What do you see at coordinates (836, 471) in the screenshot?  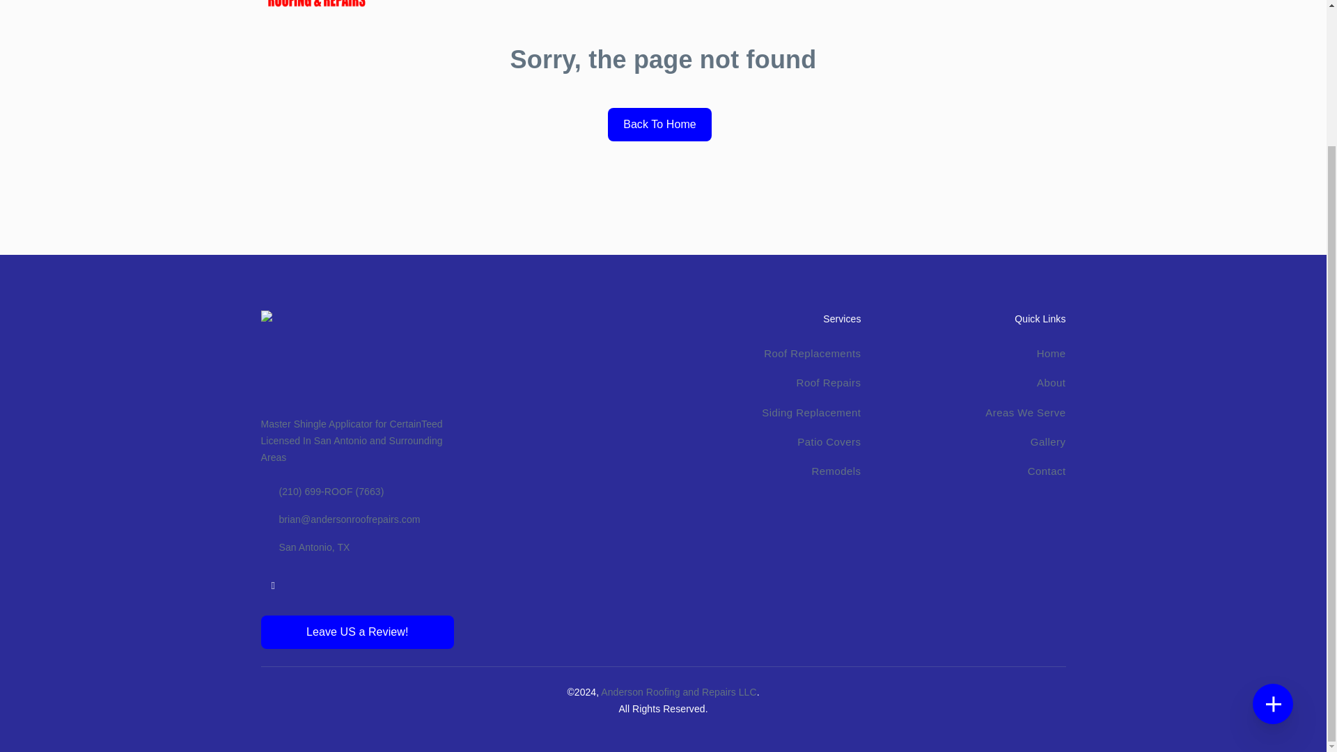 I see `Remodels` at bounding box center [836, 471].